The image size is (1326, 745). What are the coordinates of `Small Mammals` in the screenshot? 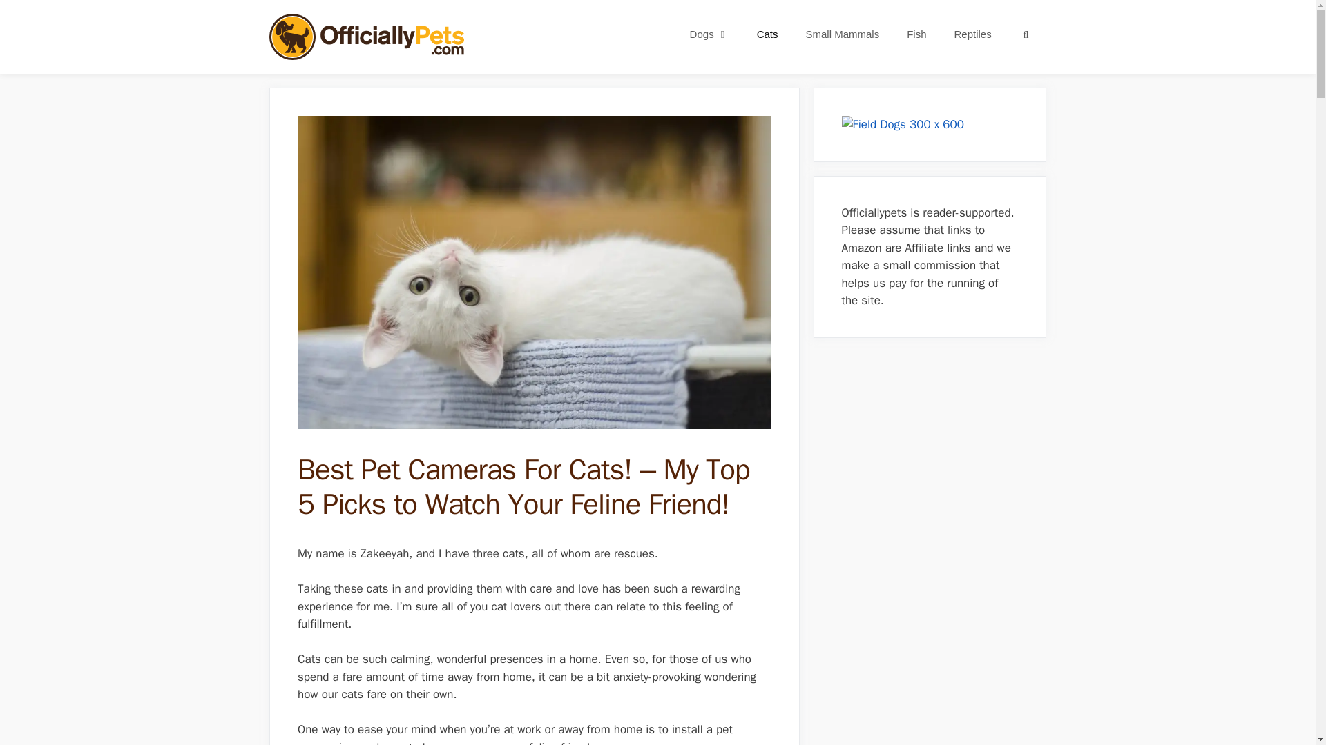 It's located at (842, 34).